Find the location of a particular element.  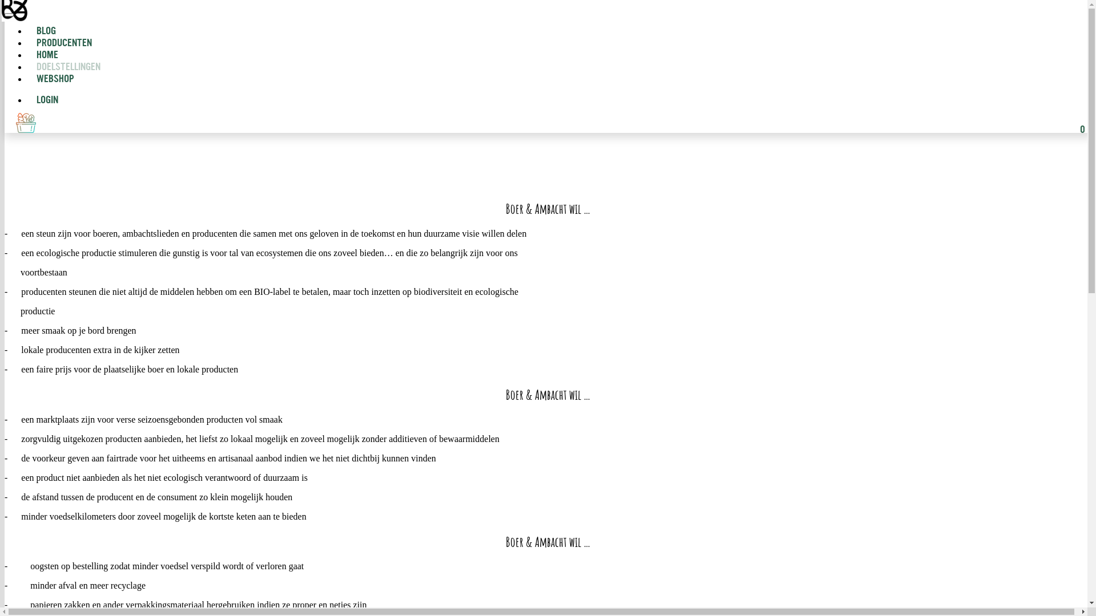

BLOG is located at coordinates (46, 32).